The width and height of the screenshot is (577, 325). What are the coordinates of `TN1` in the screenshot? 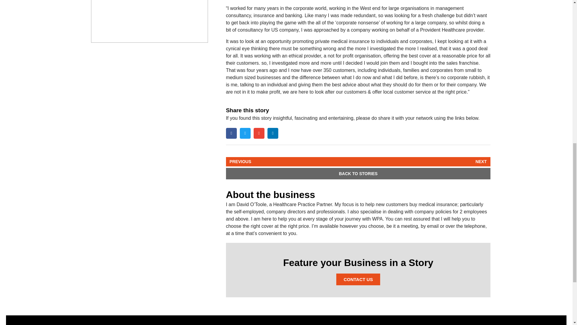 It's located at (149, 18).